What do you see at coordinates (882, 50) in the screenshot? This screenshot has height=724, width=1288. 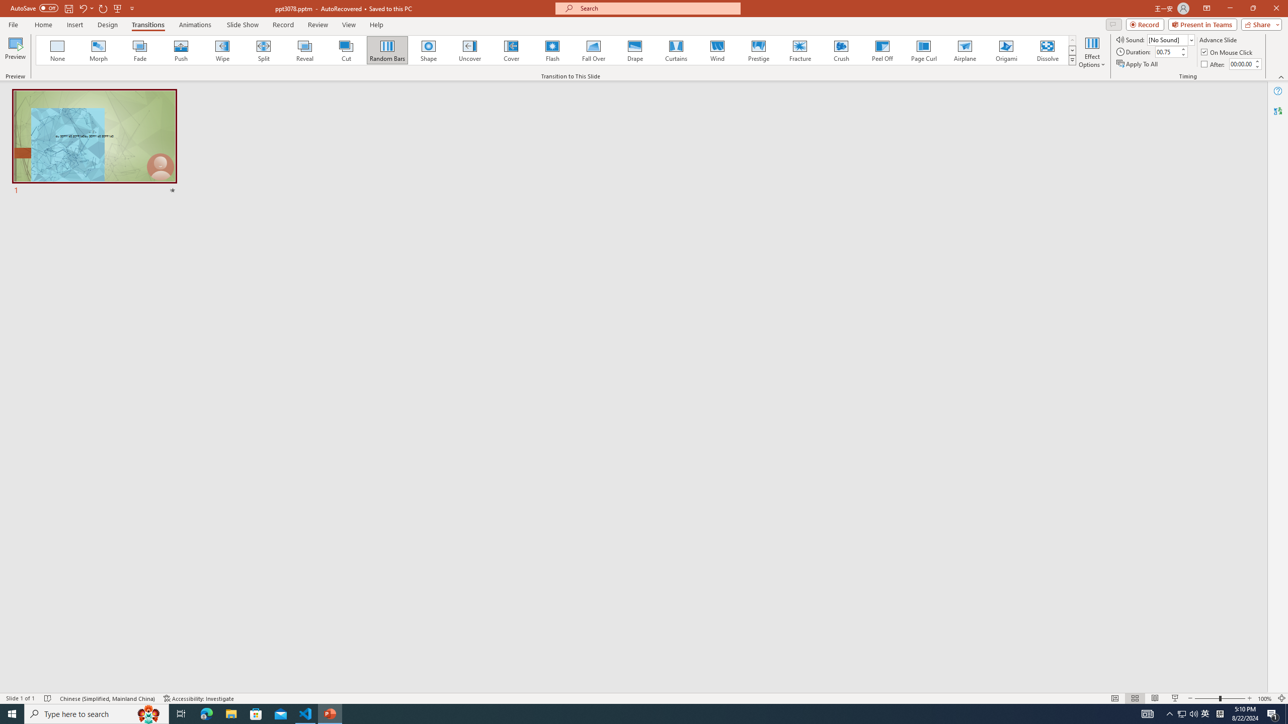 I see `Peel Off` at bounding box center [882, 50].